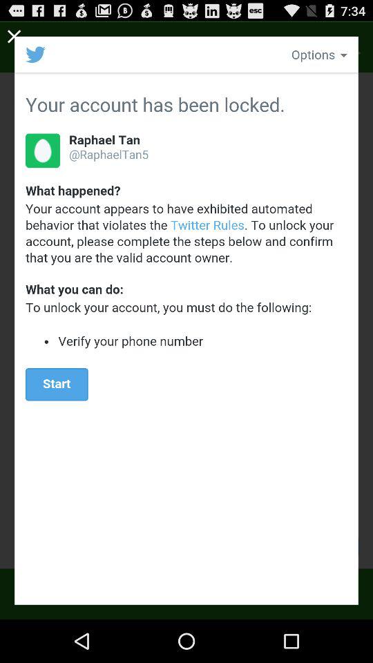  What do you see at coordinates (15, 36) in the screenshot?
I see `close window` at bounding box center [15, 36].